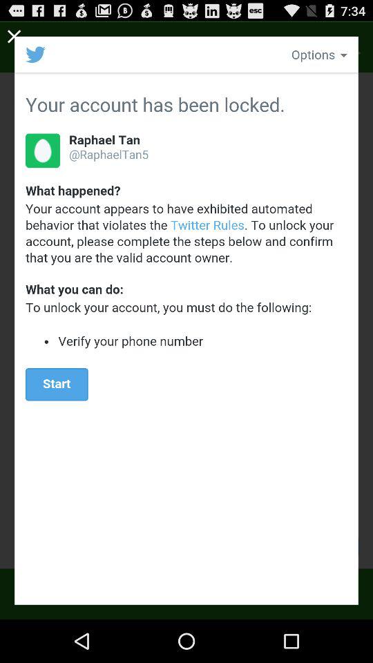  What do you see at coordinates (15, 36) in the screenshot?
I see `close window` at bounding box center [15, 36].